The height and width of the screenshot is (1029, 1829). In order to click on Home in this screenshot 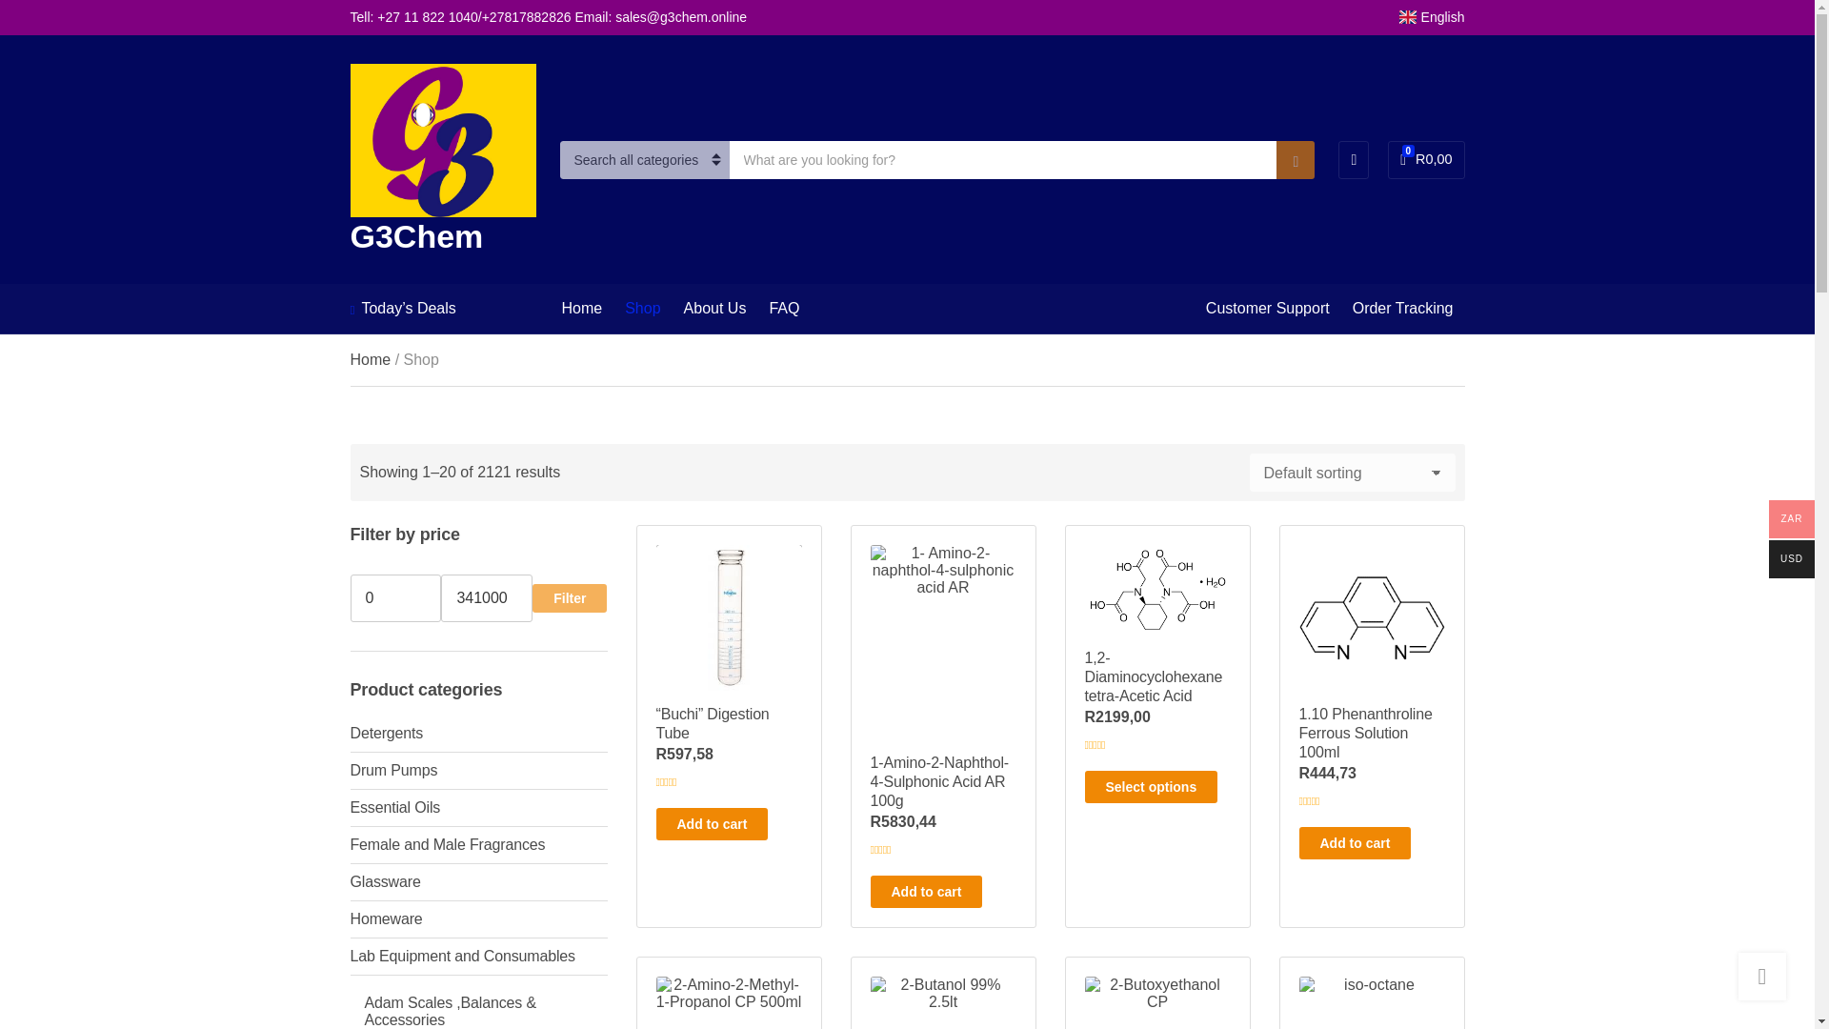, I will do `click(1426, 160)`.